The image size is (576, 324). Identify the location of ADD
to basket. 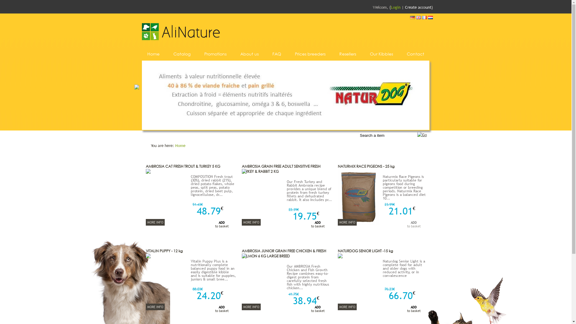
(407, 310).